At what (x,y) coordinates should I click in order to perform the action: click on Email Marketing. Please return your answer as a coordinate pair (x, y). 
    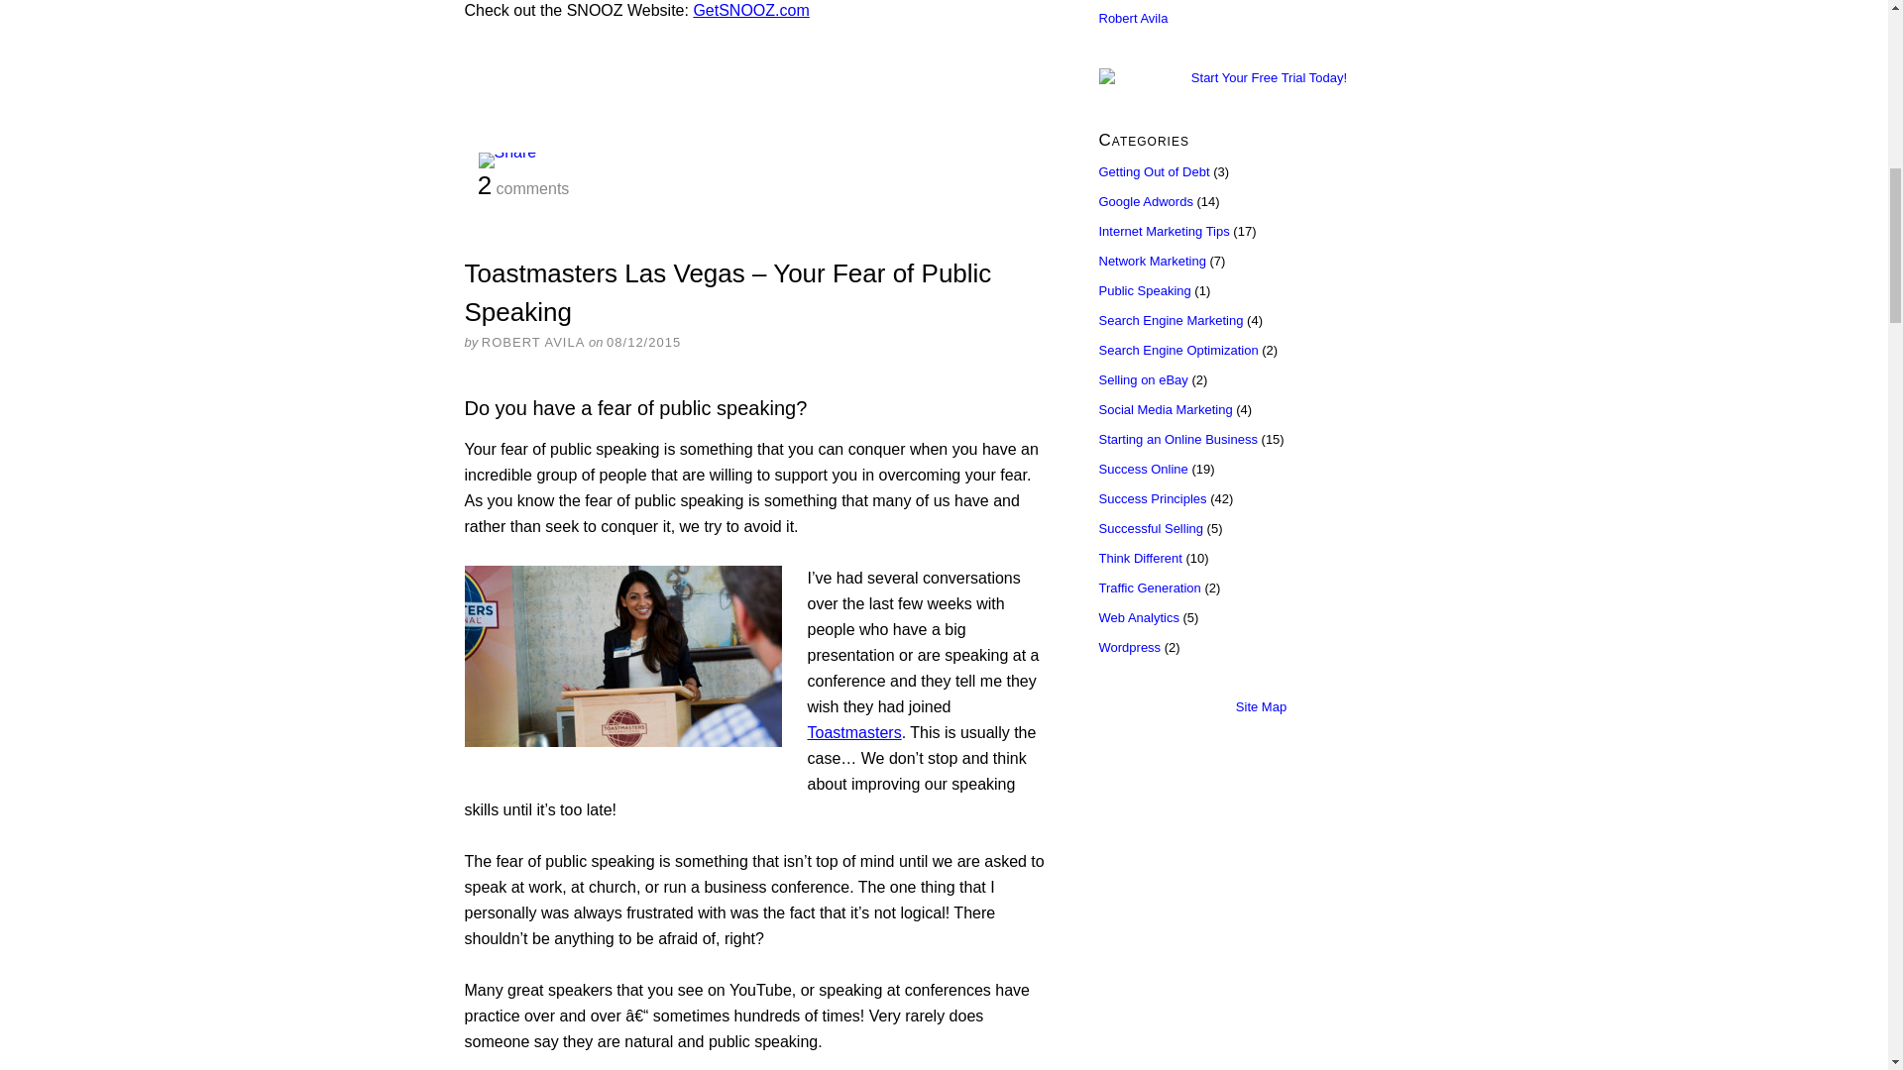
    Looking at the image, I should click on (1261, 77).